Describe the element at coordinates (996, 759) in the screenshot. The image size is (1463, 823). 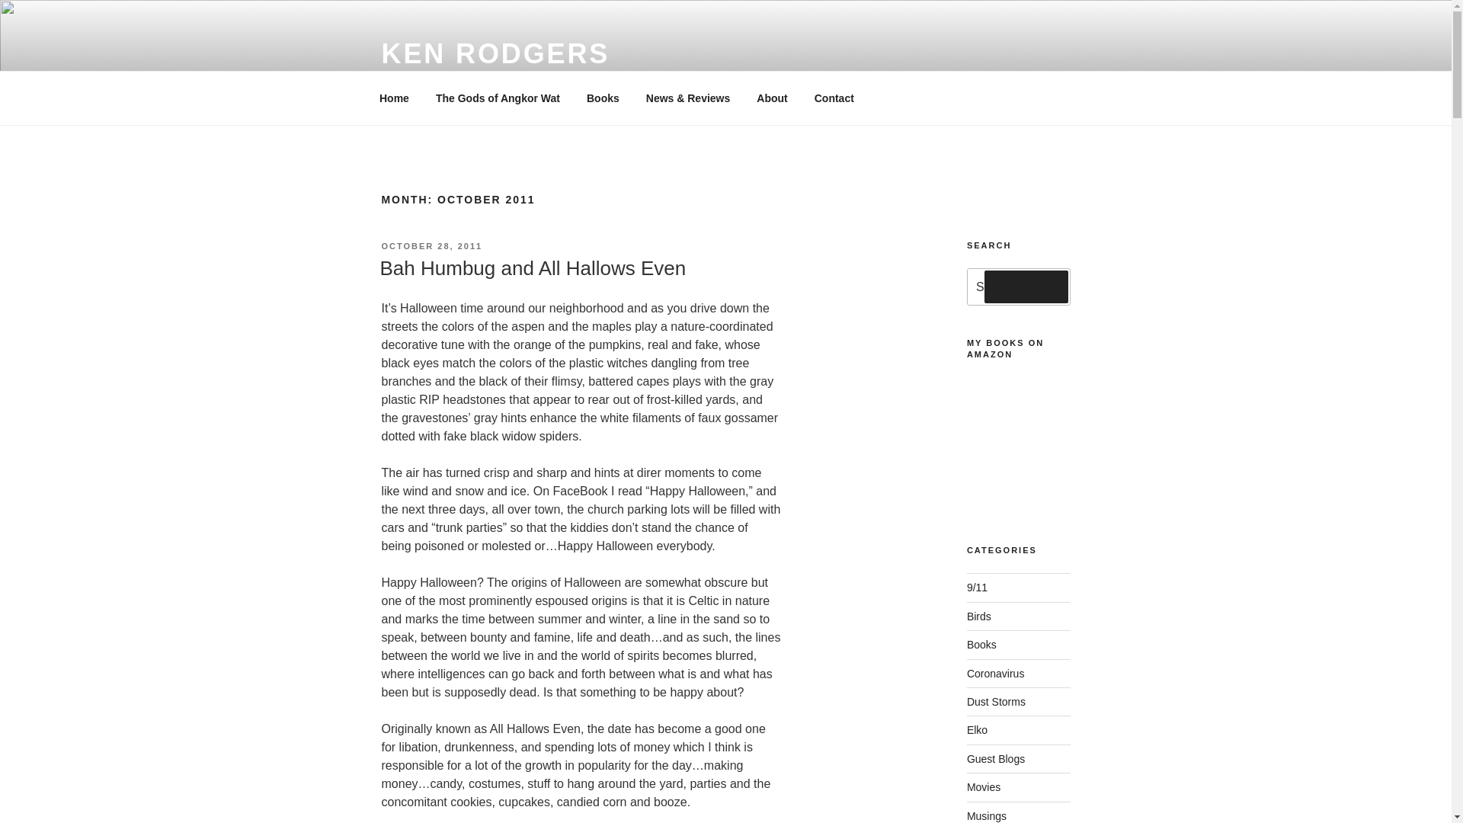
I see `Guest Blogs` at that location.